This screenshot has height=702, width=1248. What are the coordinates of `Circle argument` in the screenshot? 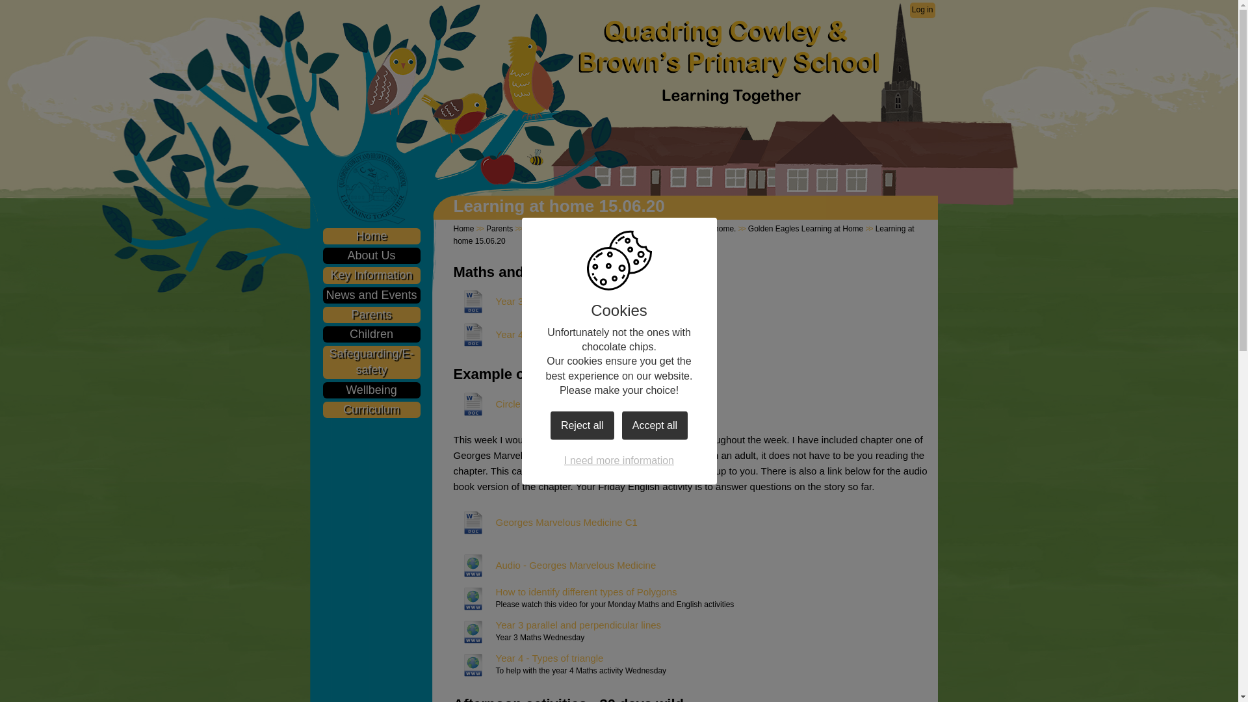 It's located at (510, 404).